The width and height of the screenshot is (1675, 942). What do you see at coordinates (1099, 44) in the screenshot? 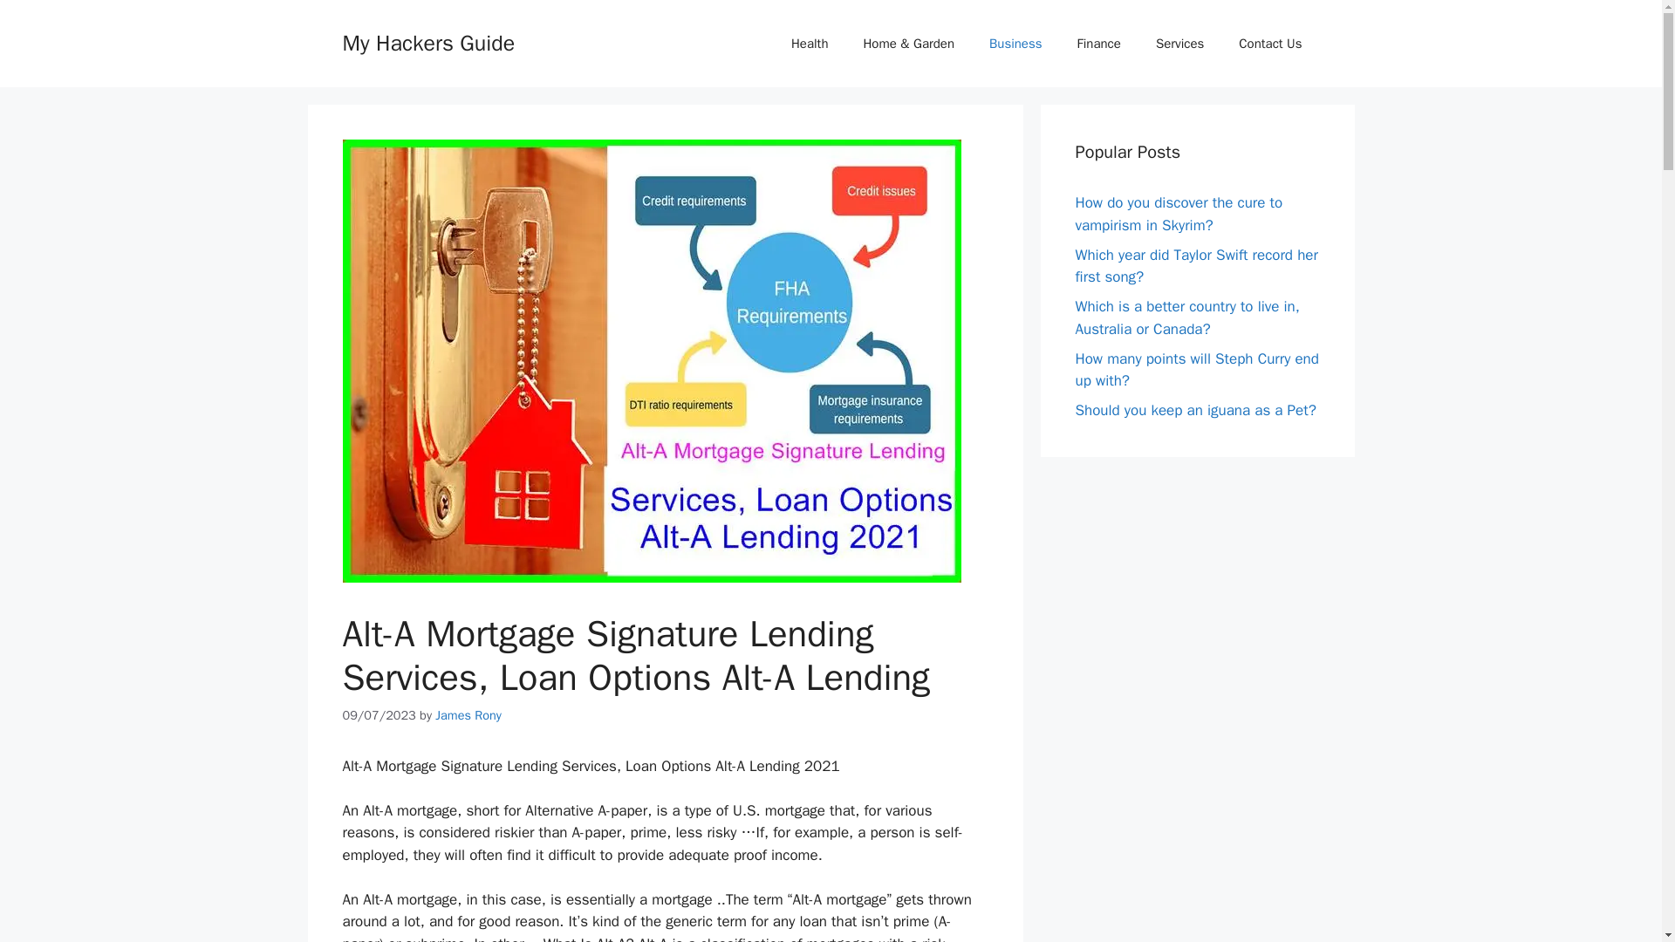
I see `Finance` at bounding box center [1099, 44].